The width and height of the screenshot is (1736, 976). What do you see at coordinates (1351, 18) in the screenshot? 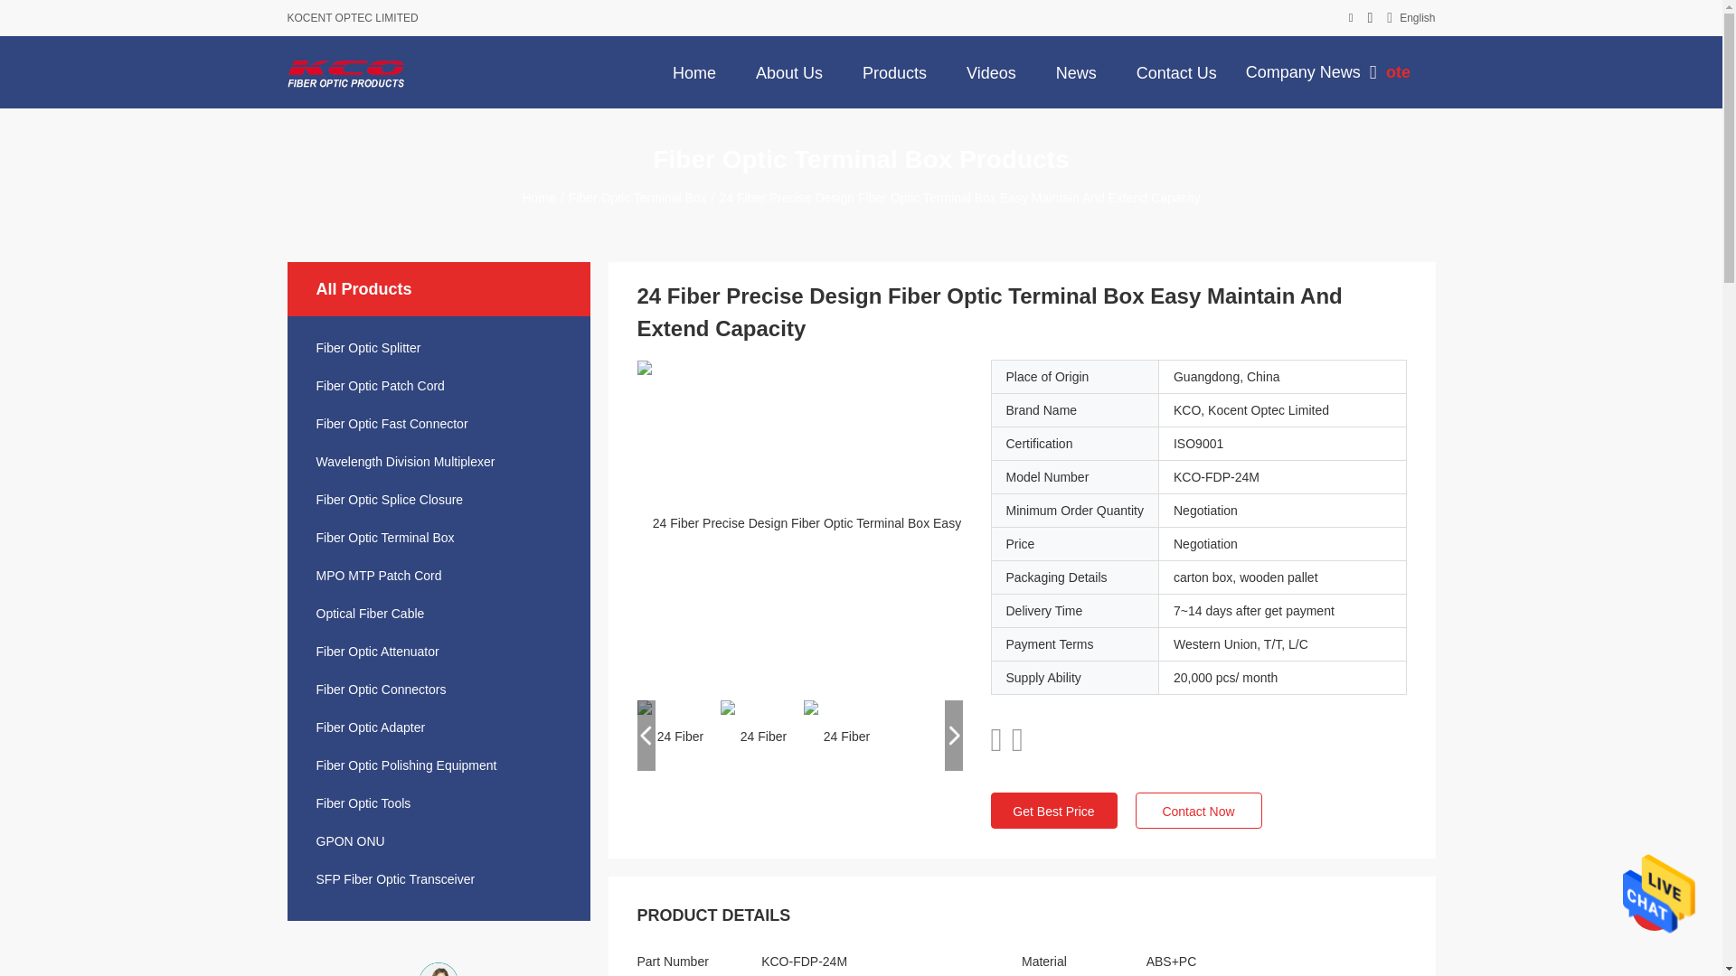
I see `KOCENT OPTEC LIMITED Facebook` at bounding box center [1351, 18].